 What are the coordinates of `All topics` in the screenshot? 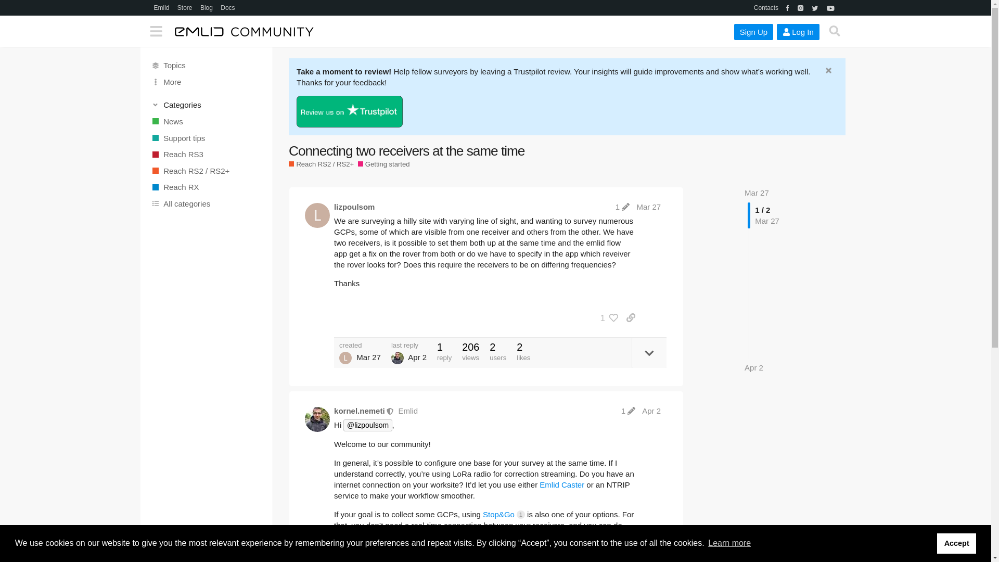 It's located at (207, 66).